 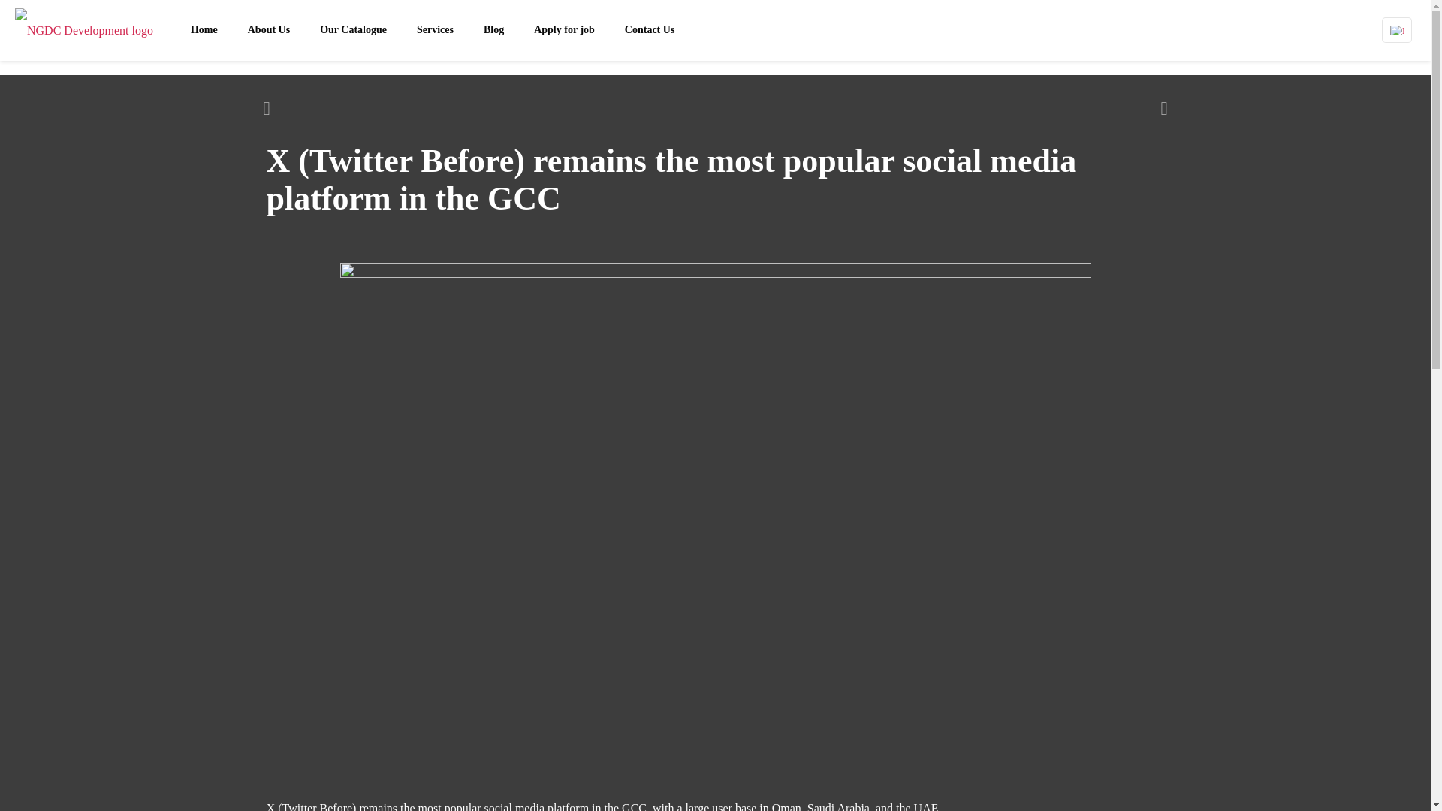 What do you see at coordinates (436, 30) in the screenshot?
I see `Services` at bounding box center [436, 30].